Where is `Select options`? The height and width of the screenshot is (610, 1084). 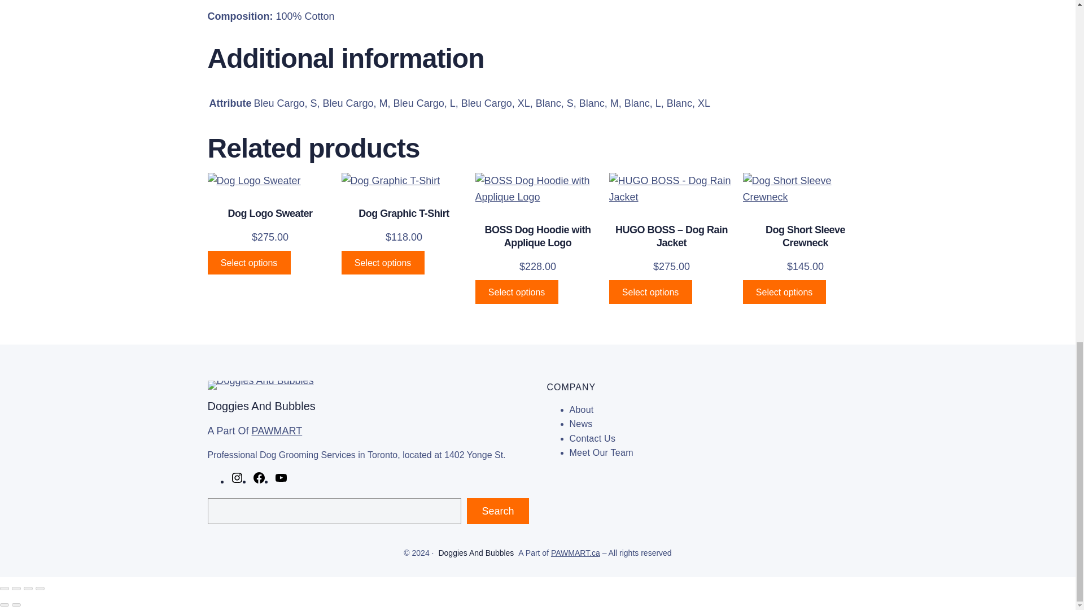 Select options is located at coordinates (382, 262).